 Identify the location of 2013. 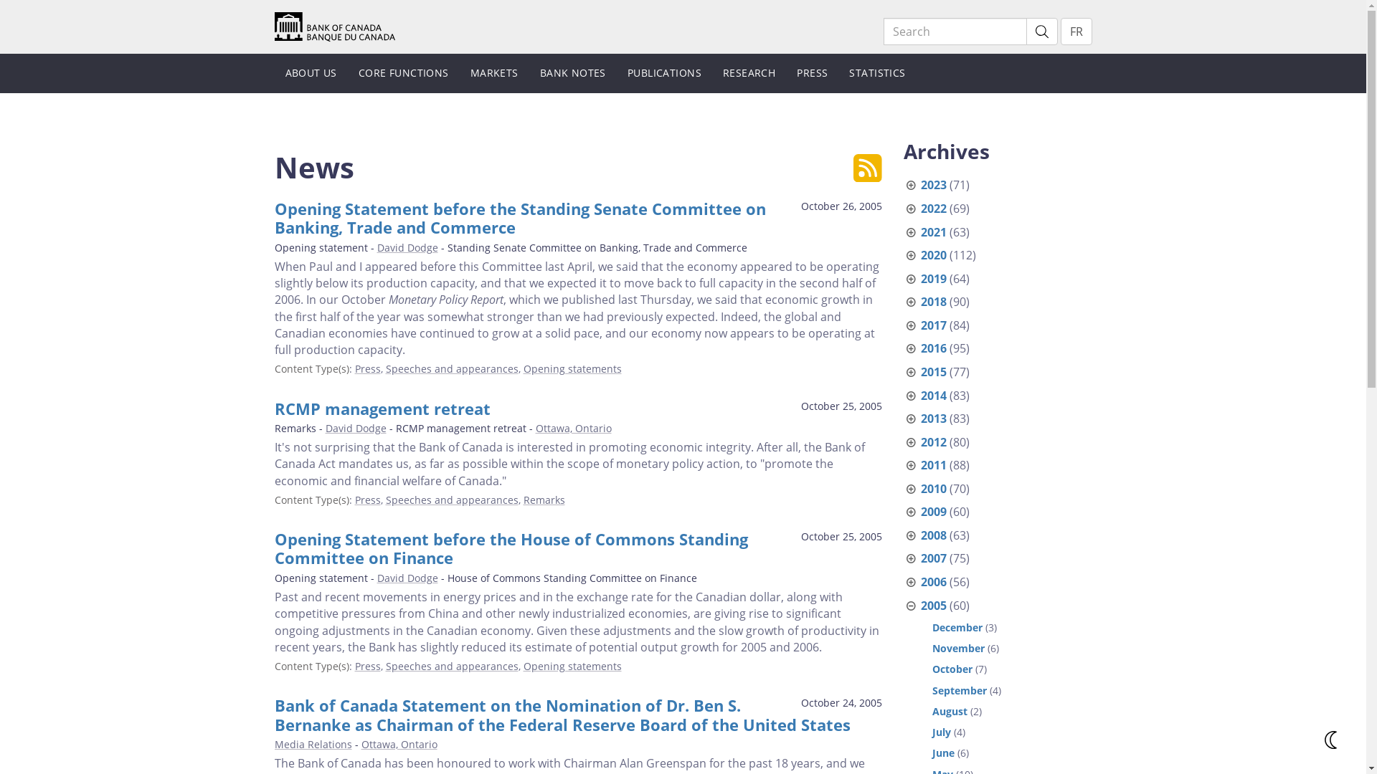
(934, 419).